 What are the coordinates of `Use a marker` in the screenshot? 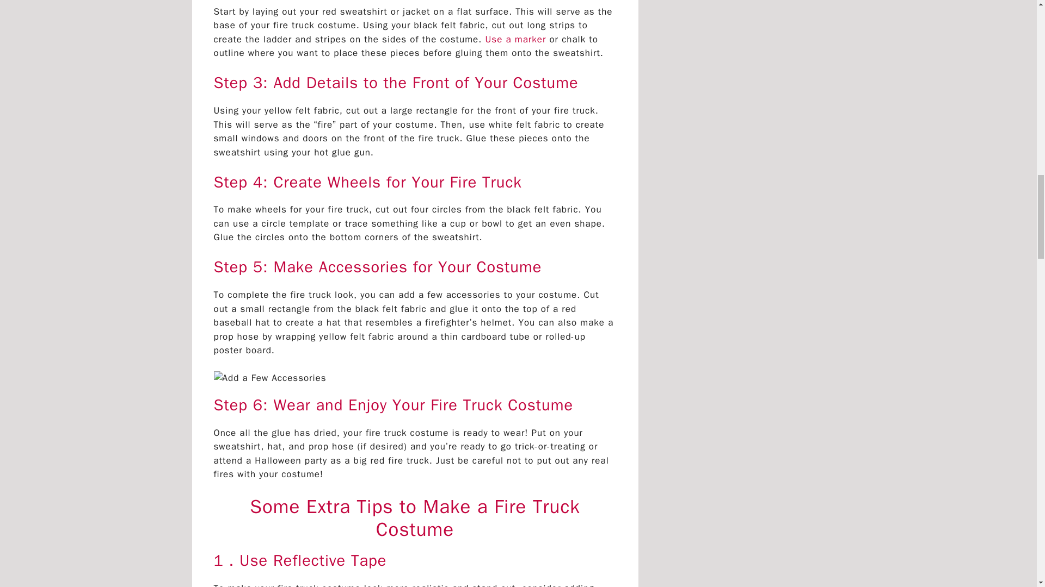 It's located at (514, 39).